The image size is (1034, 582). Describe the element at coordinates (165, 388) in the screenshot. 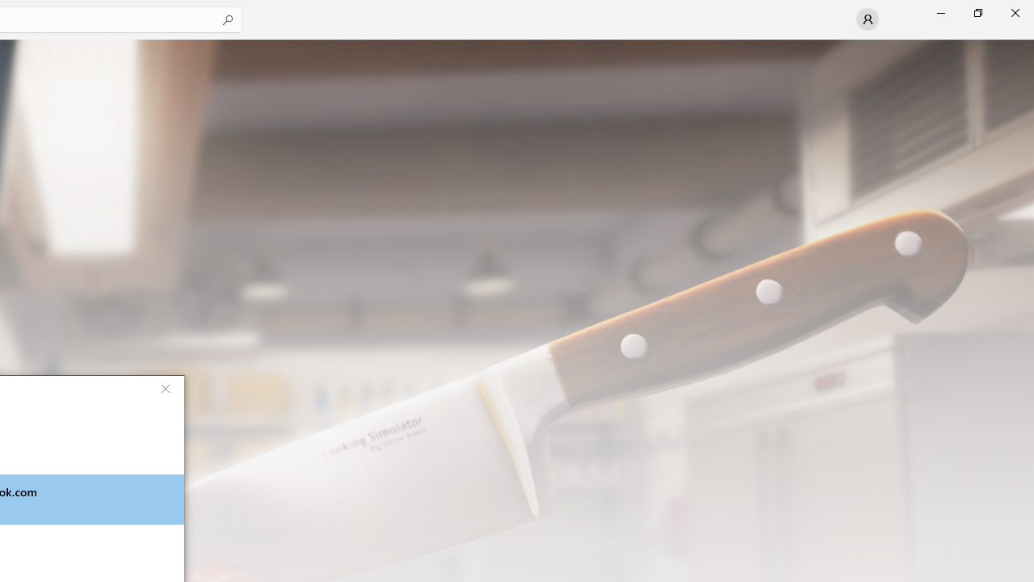

I see `Close Sign in` at that location.